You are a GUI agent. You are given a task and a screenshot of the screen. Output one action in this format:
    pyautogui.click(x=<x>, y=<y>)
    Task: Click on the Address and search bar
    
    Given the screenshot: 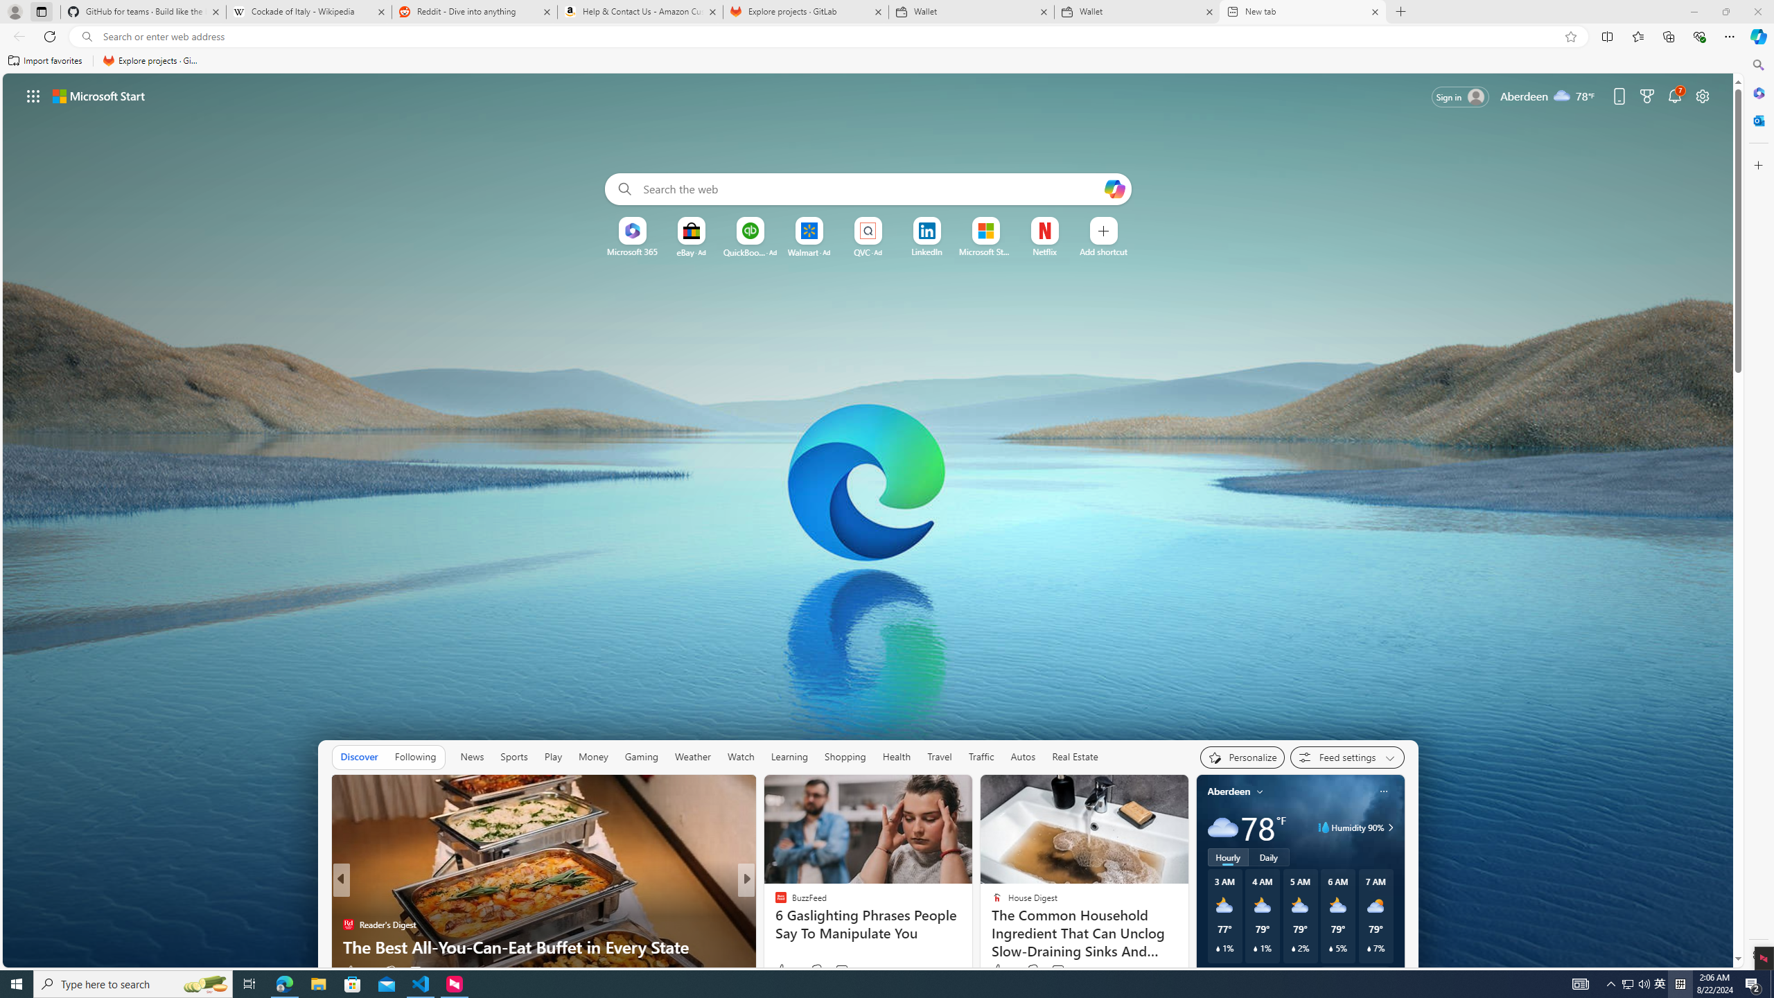 What is the action you would take?
    pyautogui.click(x=830, y=37)
    